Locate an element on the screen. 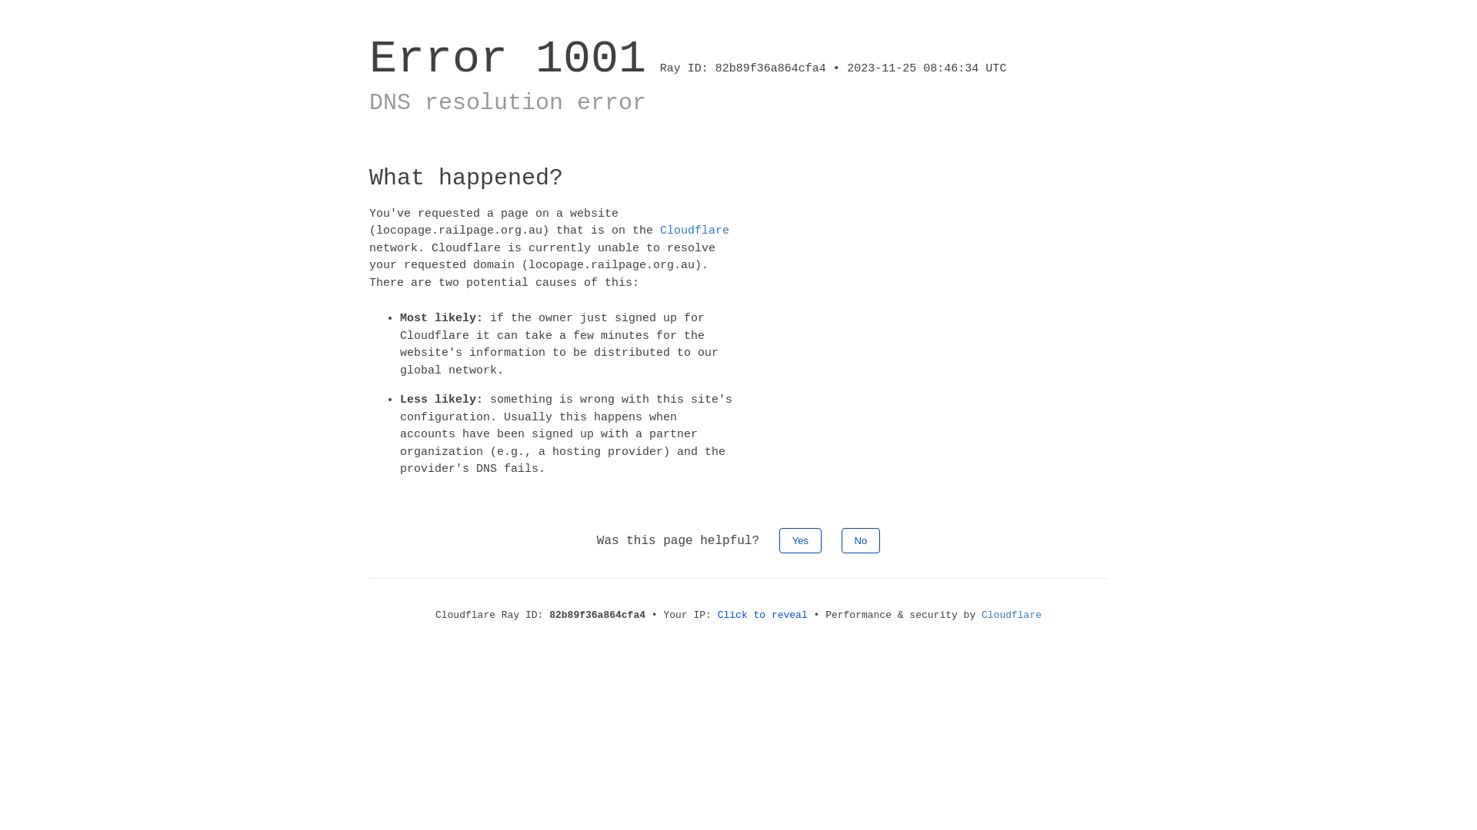 This screenshot has width=1477, height=830. Yes is located at coordinates (800, 539).